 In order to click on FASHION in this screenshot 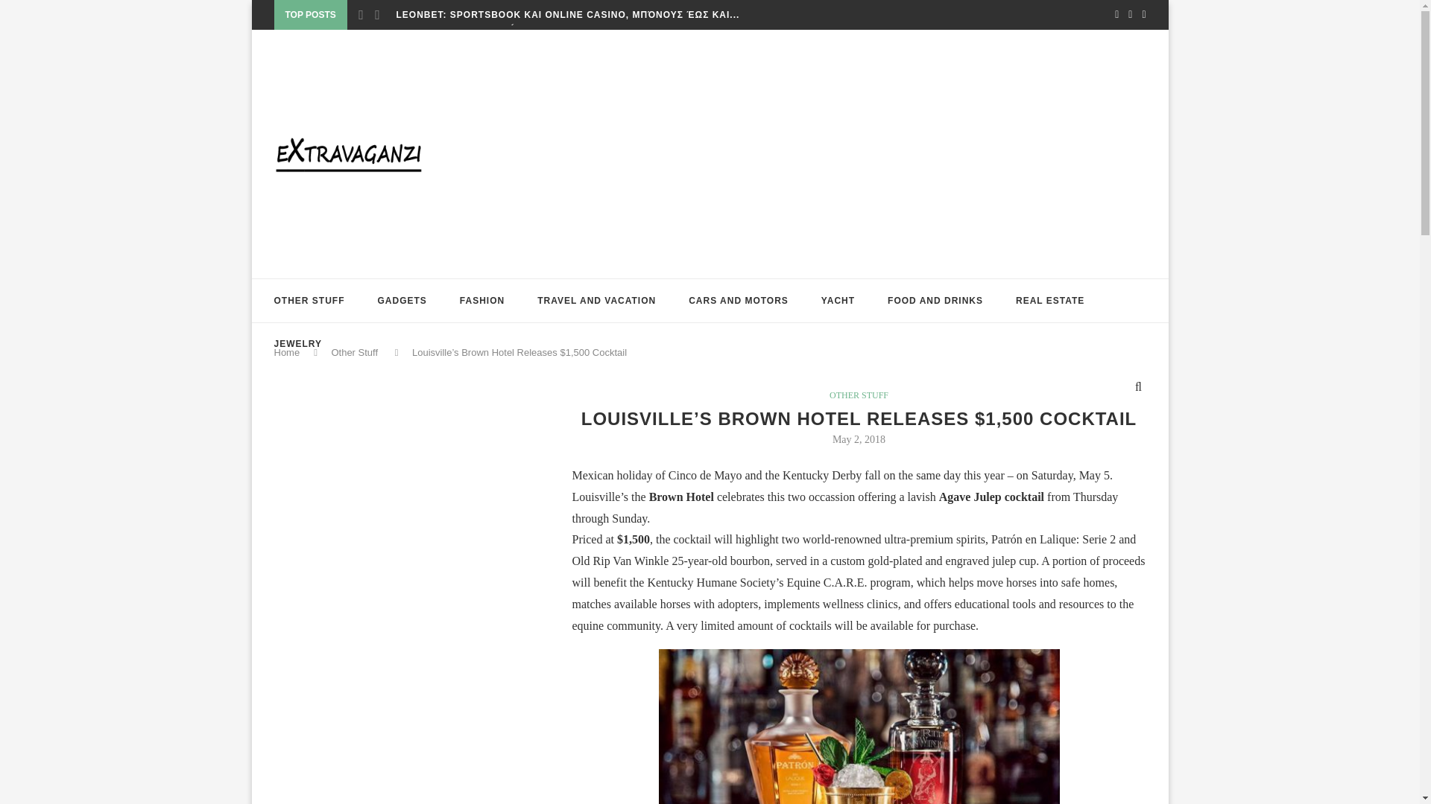, I will do `click(481, 301)`.